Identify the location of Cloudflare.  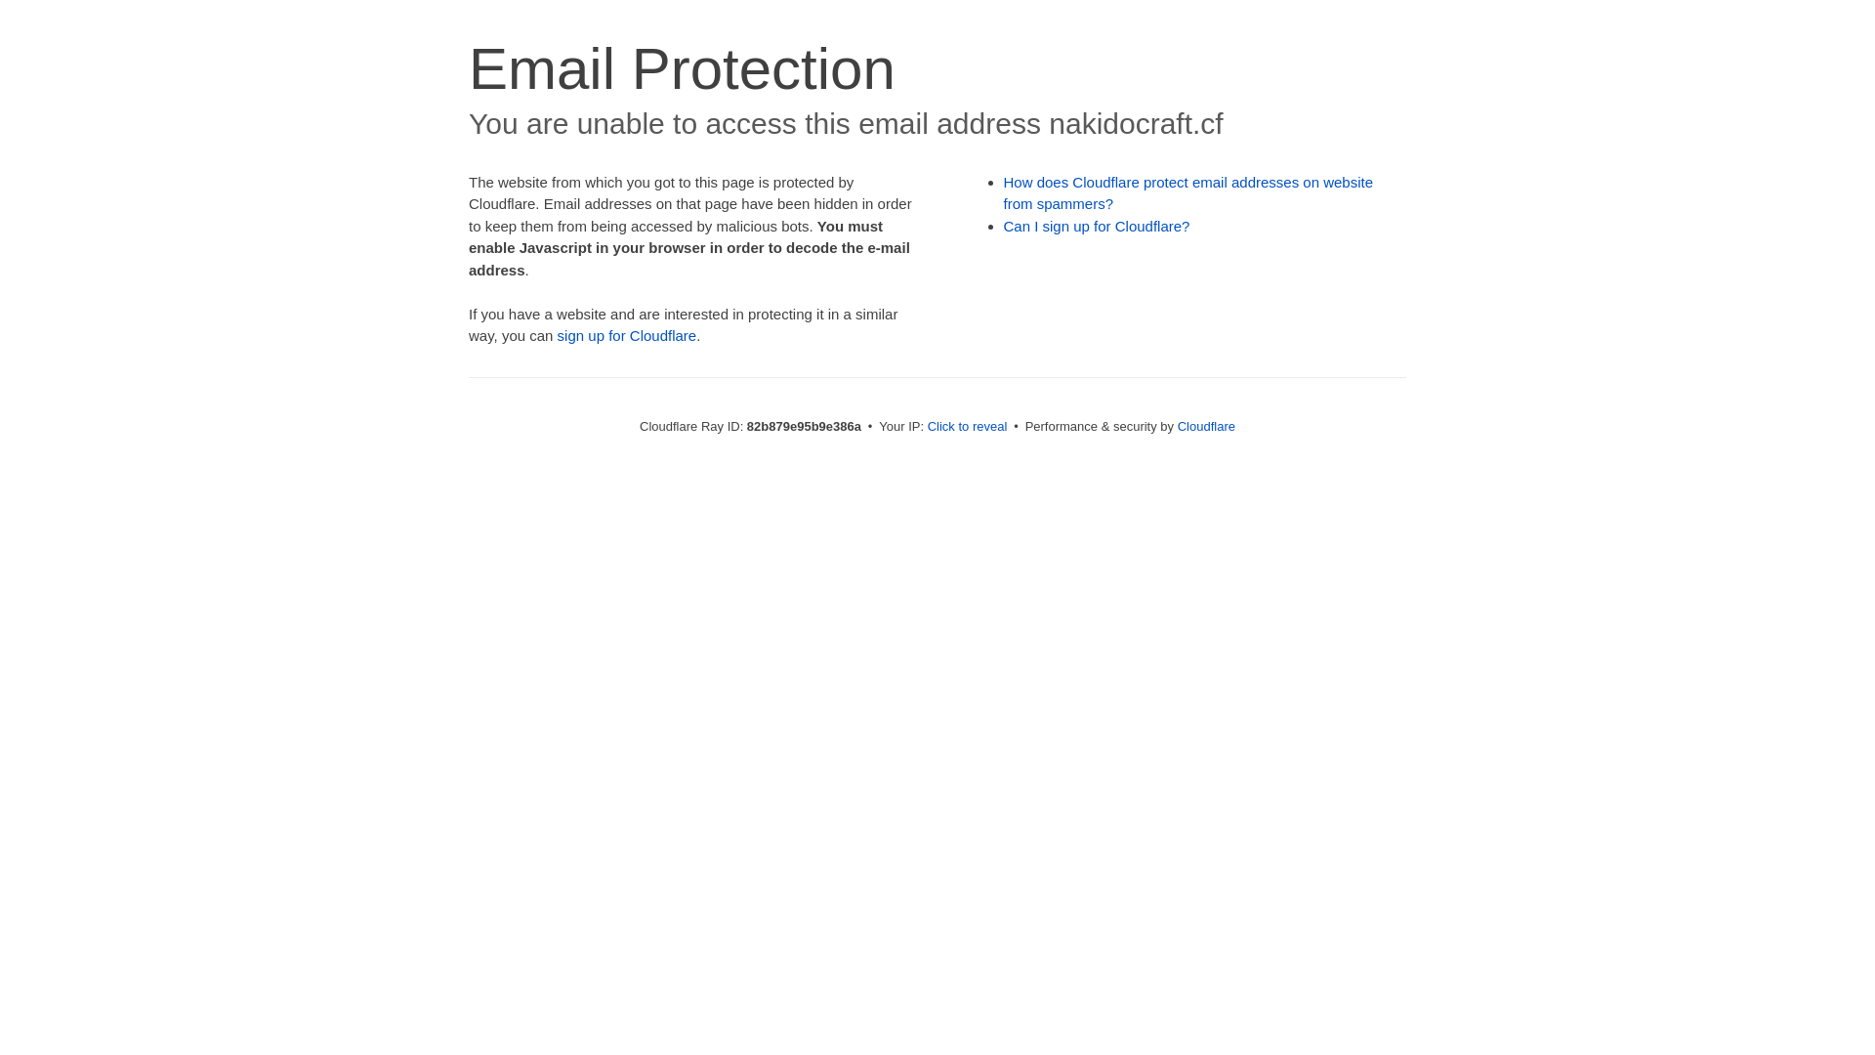
(1207, 426).